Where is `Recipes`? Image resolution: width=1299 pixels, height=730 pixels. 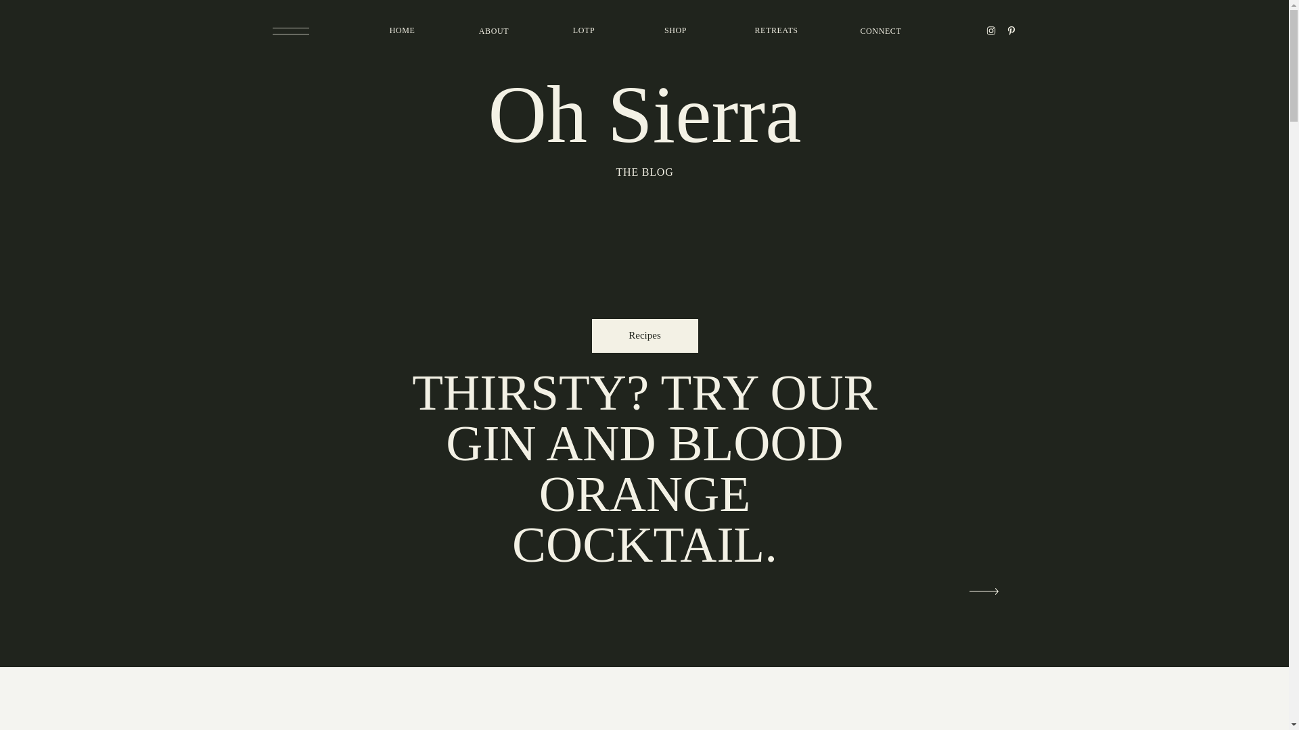
Recipes is located at coordinates (644, 335).